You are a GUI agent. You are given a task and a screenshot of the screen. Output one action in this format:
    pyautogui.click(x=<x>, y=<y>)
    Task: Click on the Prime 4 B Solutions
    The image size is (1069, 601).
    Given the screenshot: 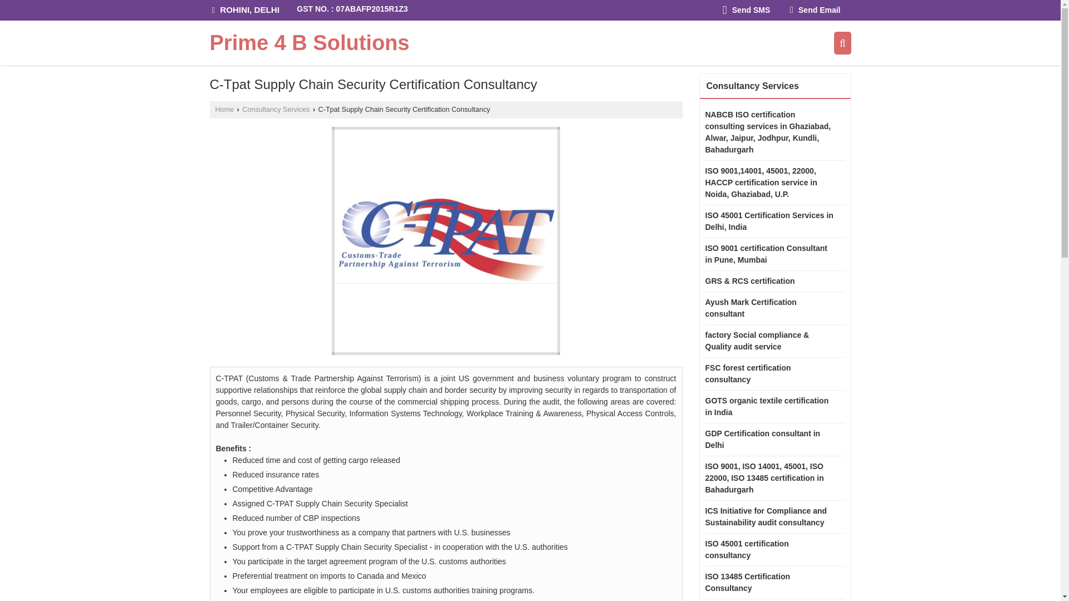 What is the action you would take?
    pyautogui.click(x=310, y=43)
    